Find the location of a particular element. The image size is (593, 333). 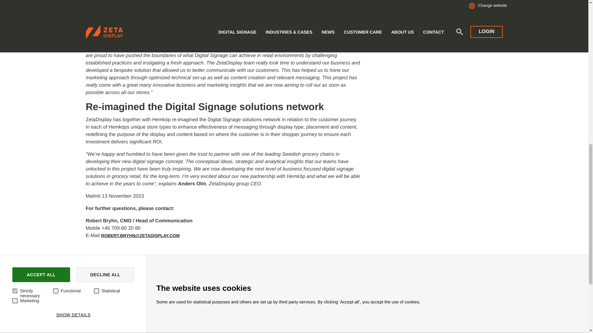

JSESSIONID is located at coordinates (471, 33).